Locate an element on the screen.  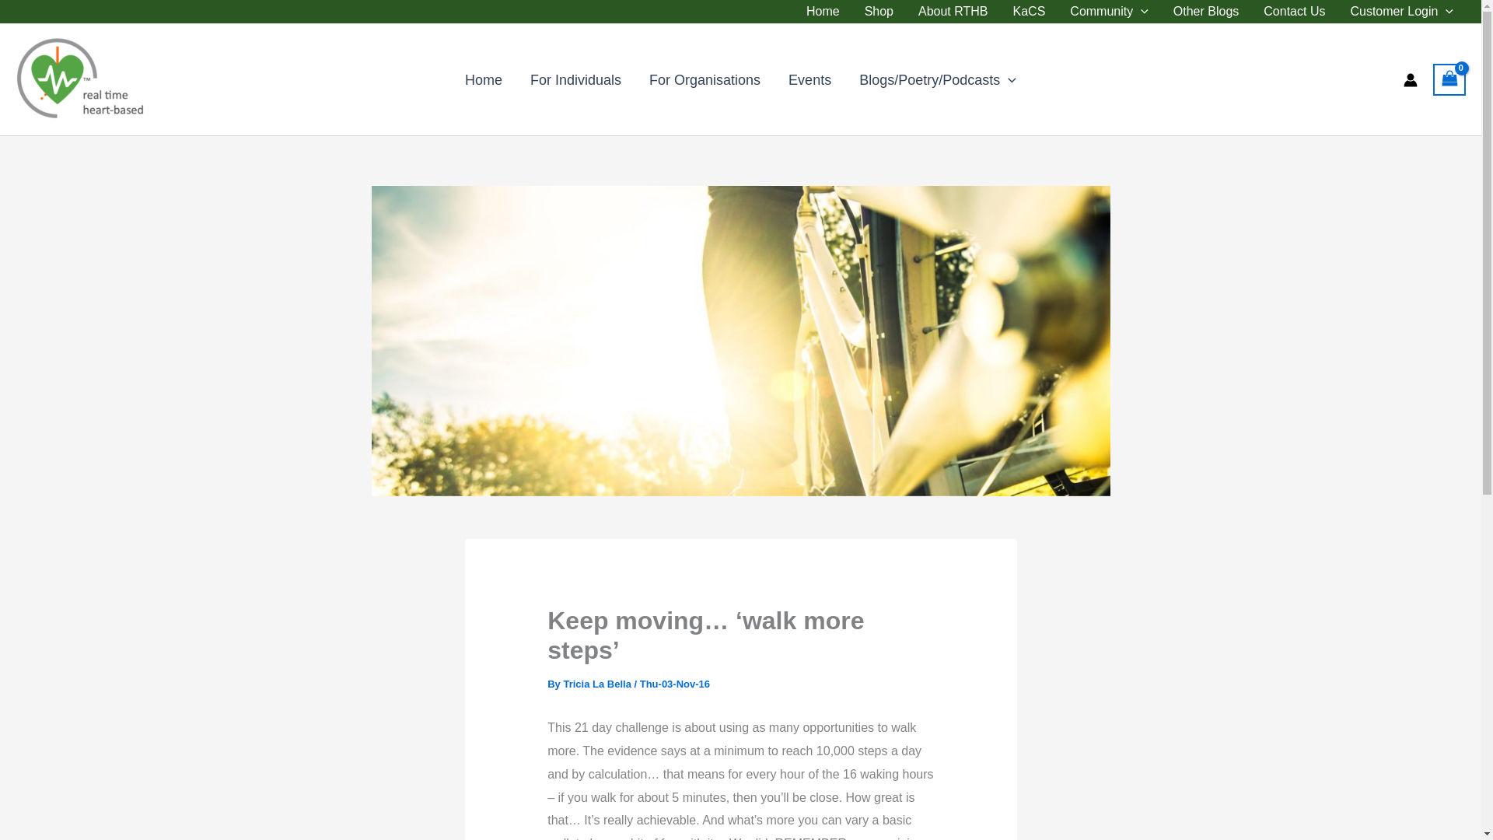
For Organisations is located at coordinates (705, 79).